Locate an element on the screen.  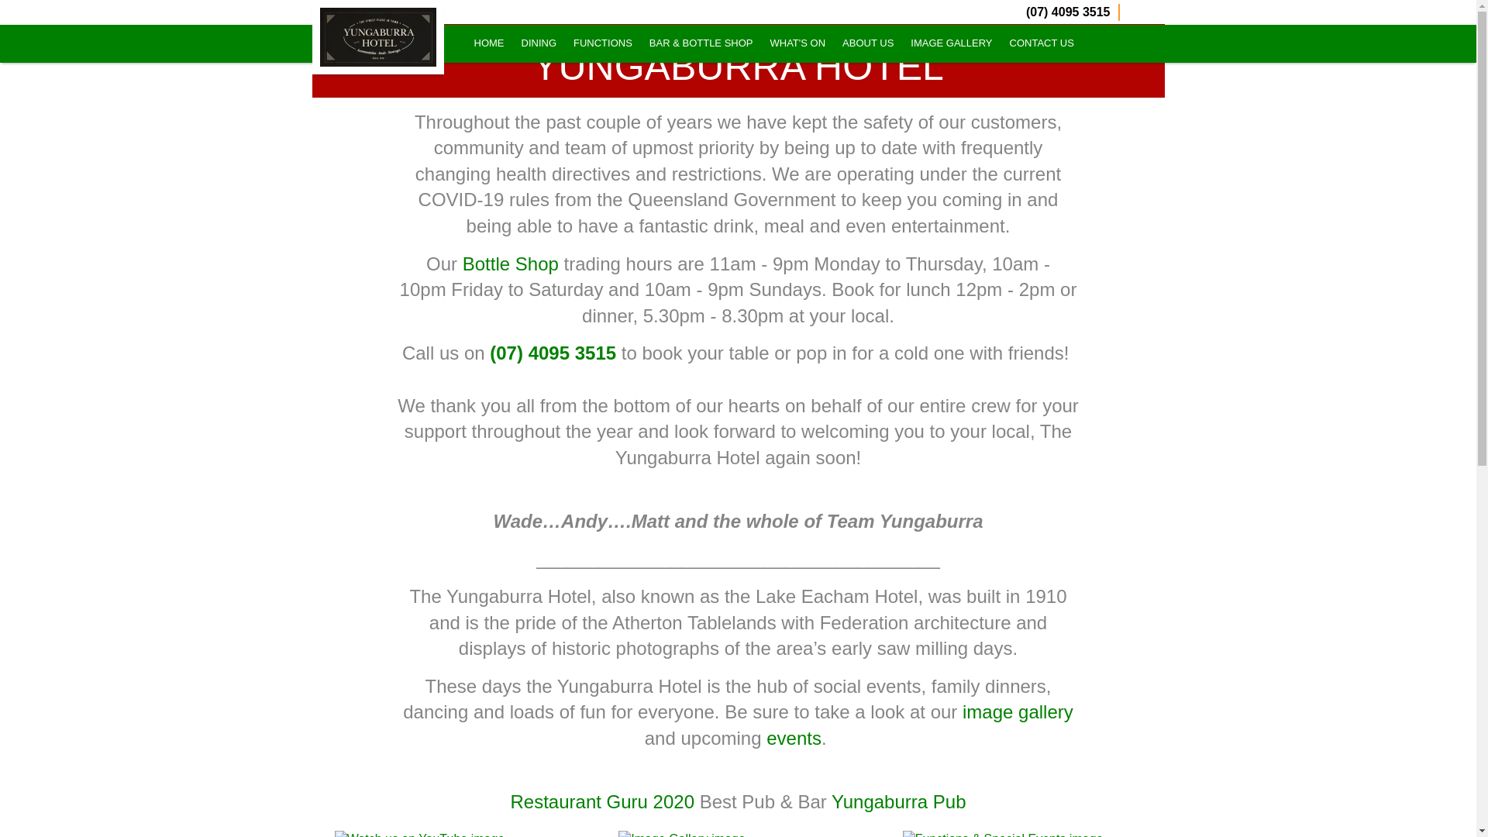
Restaurant Guru 2020 is located at coordinates (602, 801).